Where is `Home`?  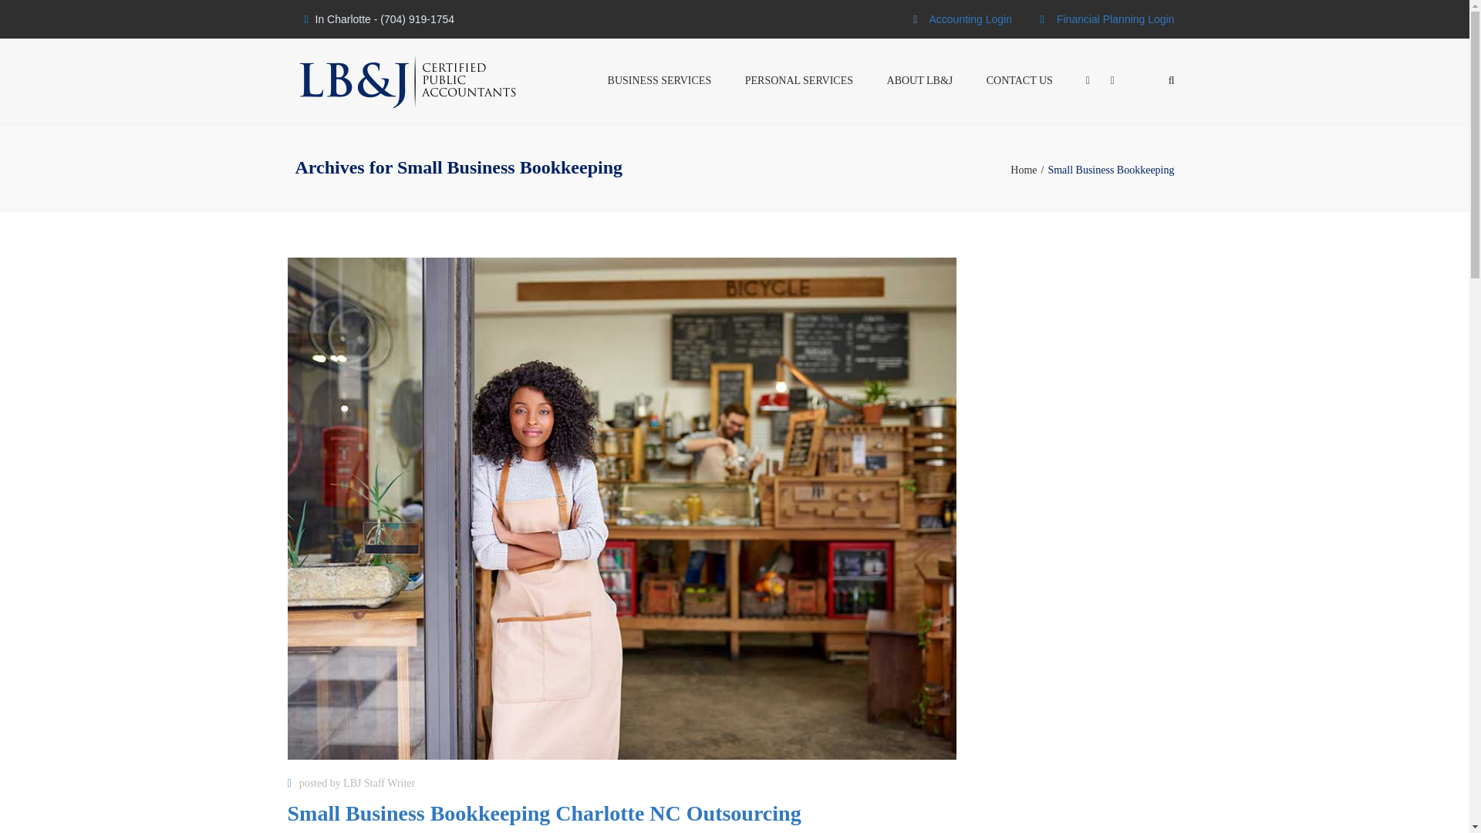
Home is located at coordinates (1028, 170).